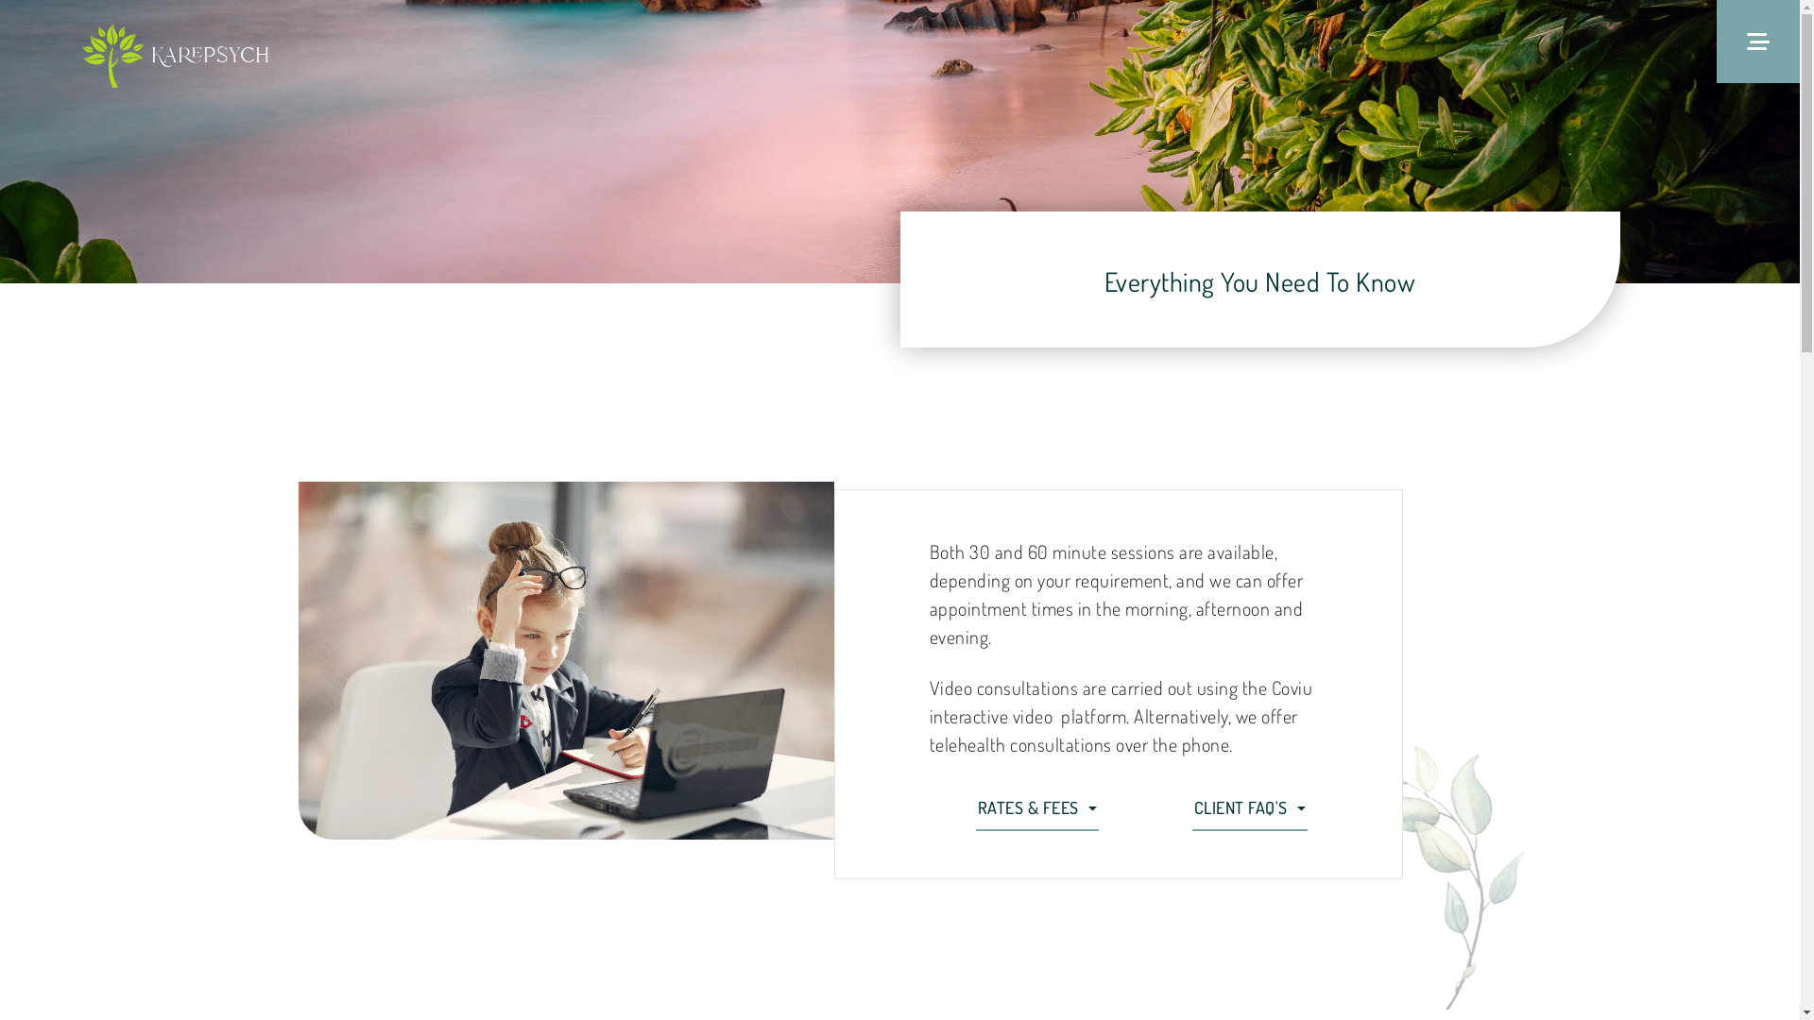  Describe the element at coordinates (1251, 808) in the screenshot. I see `CLIENT FAQ'S` at that location.